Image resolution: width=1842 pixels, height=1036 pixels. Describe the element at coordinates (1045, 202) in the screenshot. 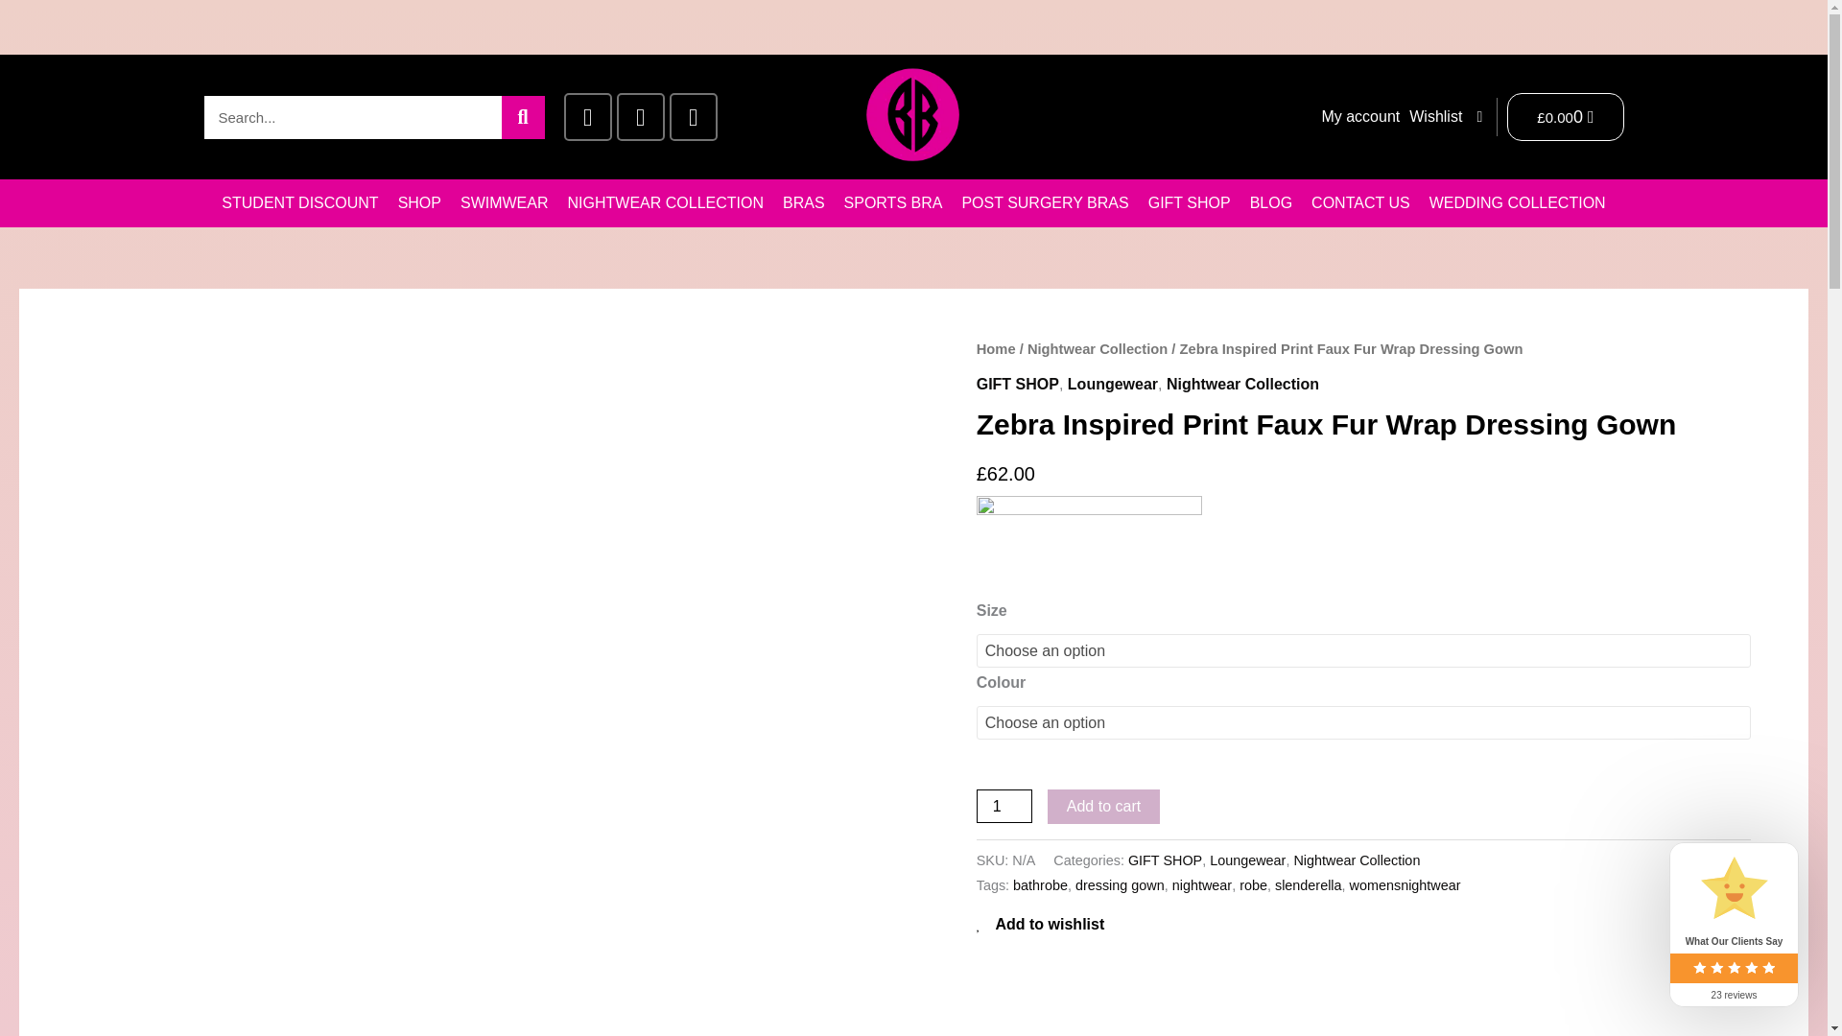

I see `POST SURGERY BRAS` at that location.